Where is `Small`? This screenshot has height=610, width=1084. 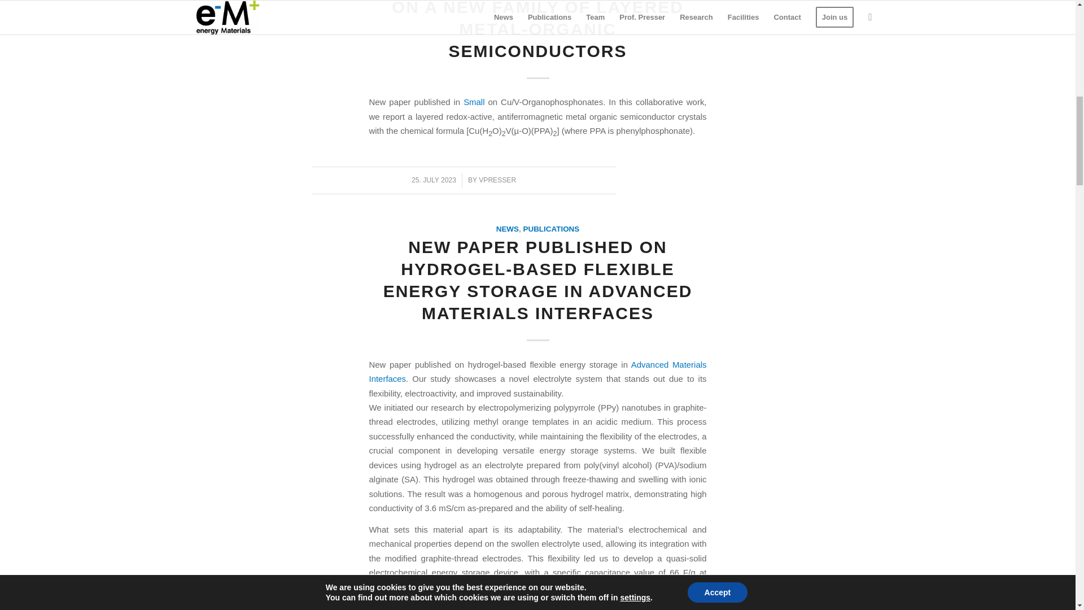 Small is located at coordinates (474, 102).